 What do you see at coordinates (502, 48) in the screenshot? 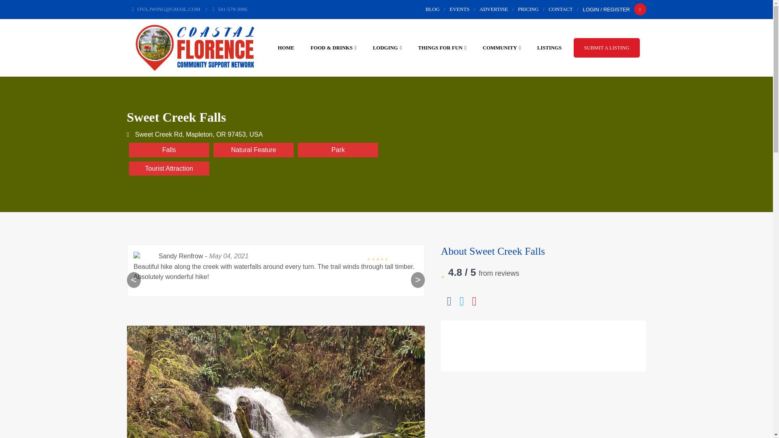
I see `COMMUNITY` at bounding box center [502, 48].